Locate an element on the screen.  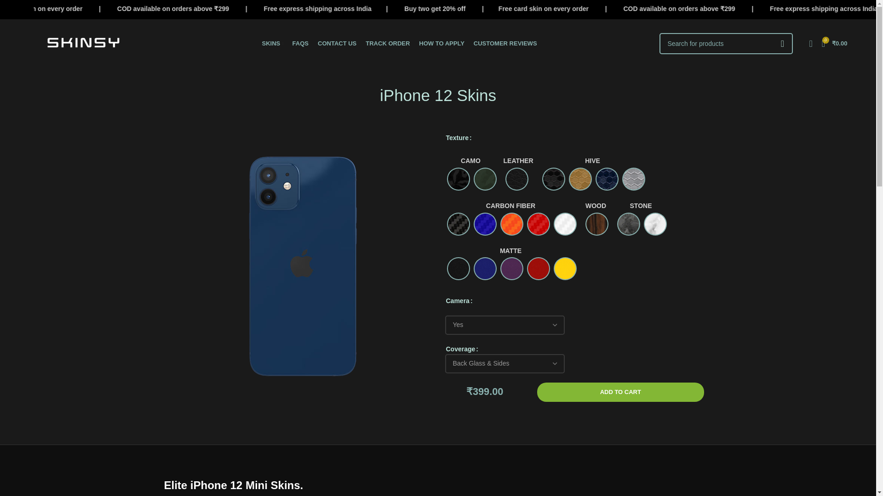
Black Camo is located at coordinates (458, 179).